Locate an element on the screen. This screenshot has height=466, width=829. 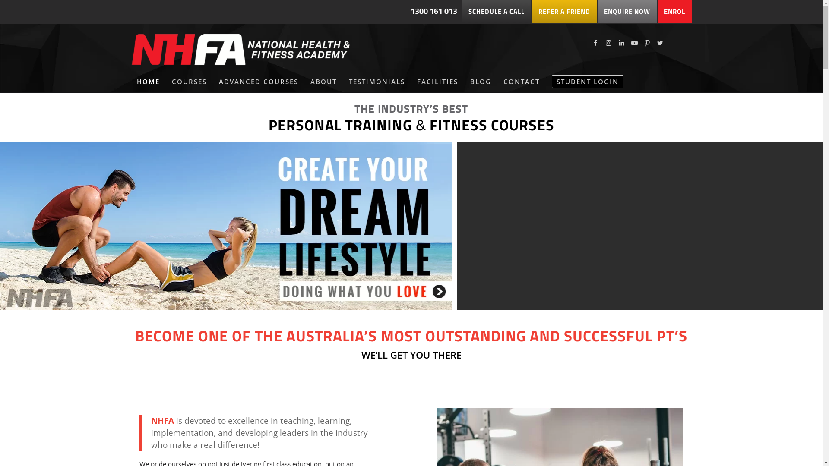
BLOG is located at coordinates (480, 82).